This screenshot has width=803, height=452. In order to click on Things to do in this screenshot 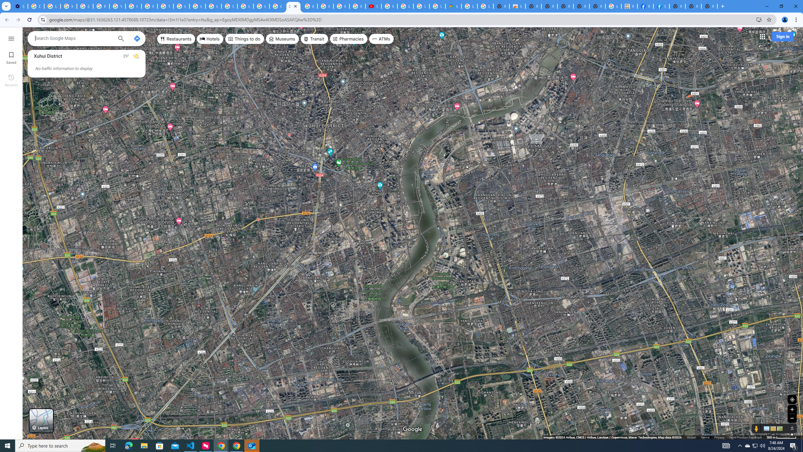, I will do `click(244, 39)`.